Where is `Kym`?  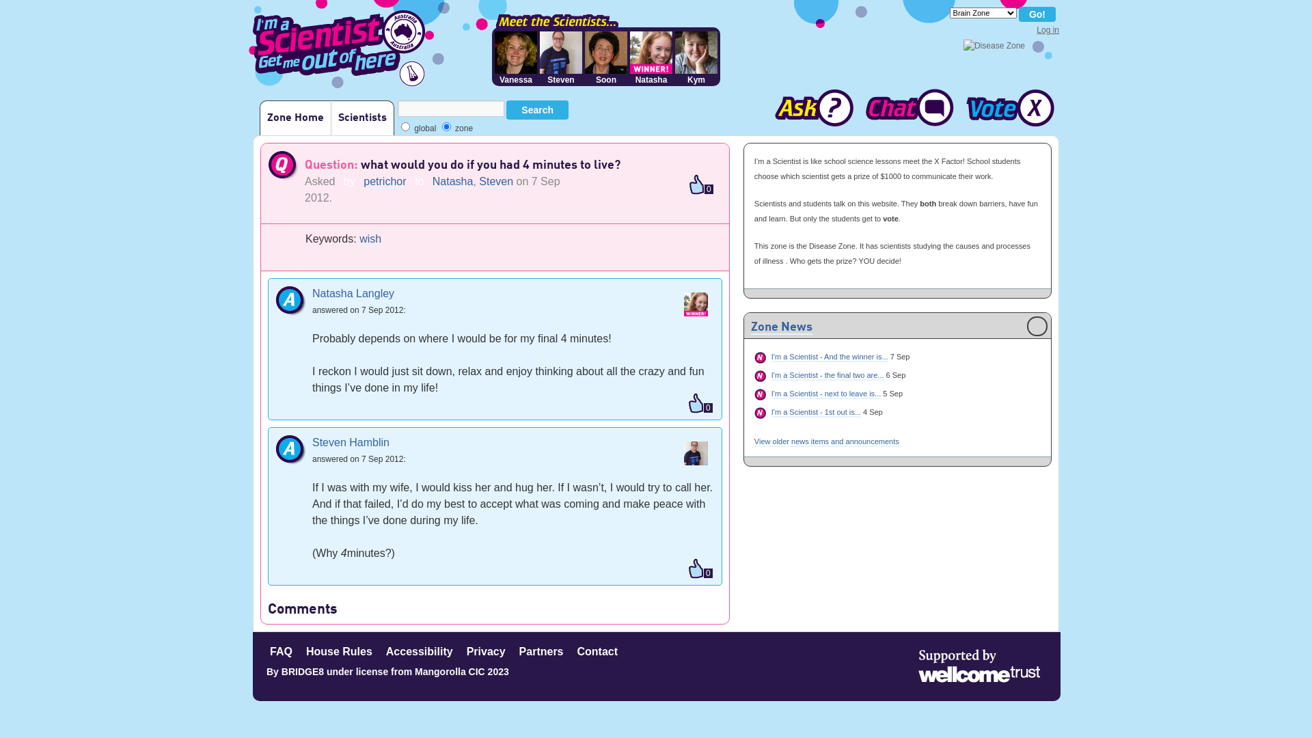
Kym is located at coordinates (696, 58).